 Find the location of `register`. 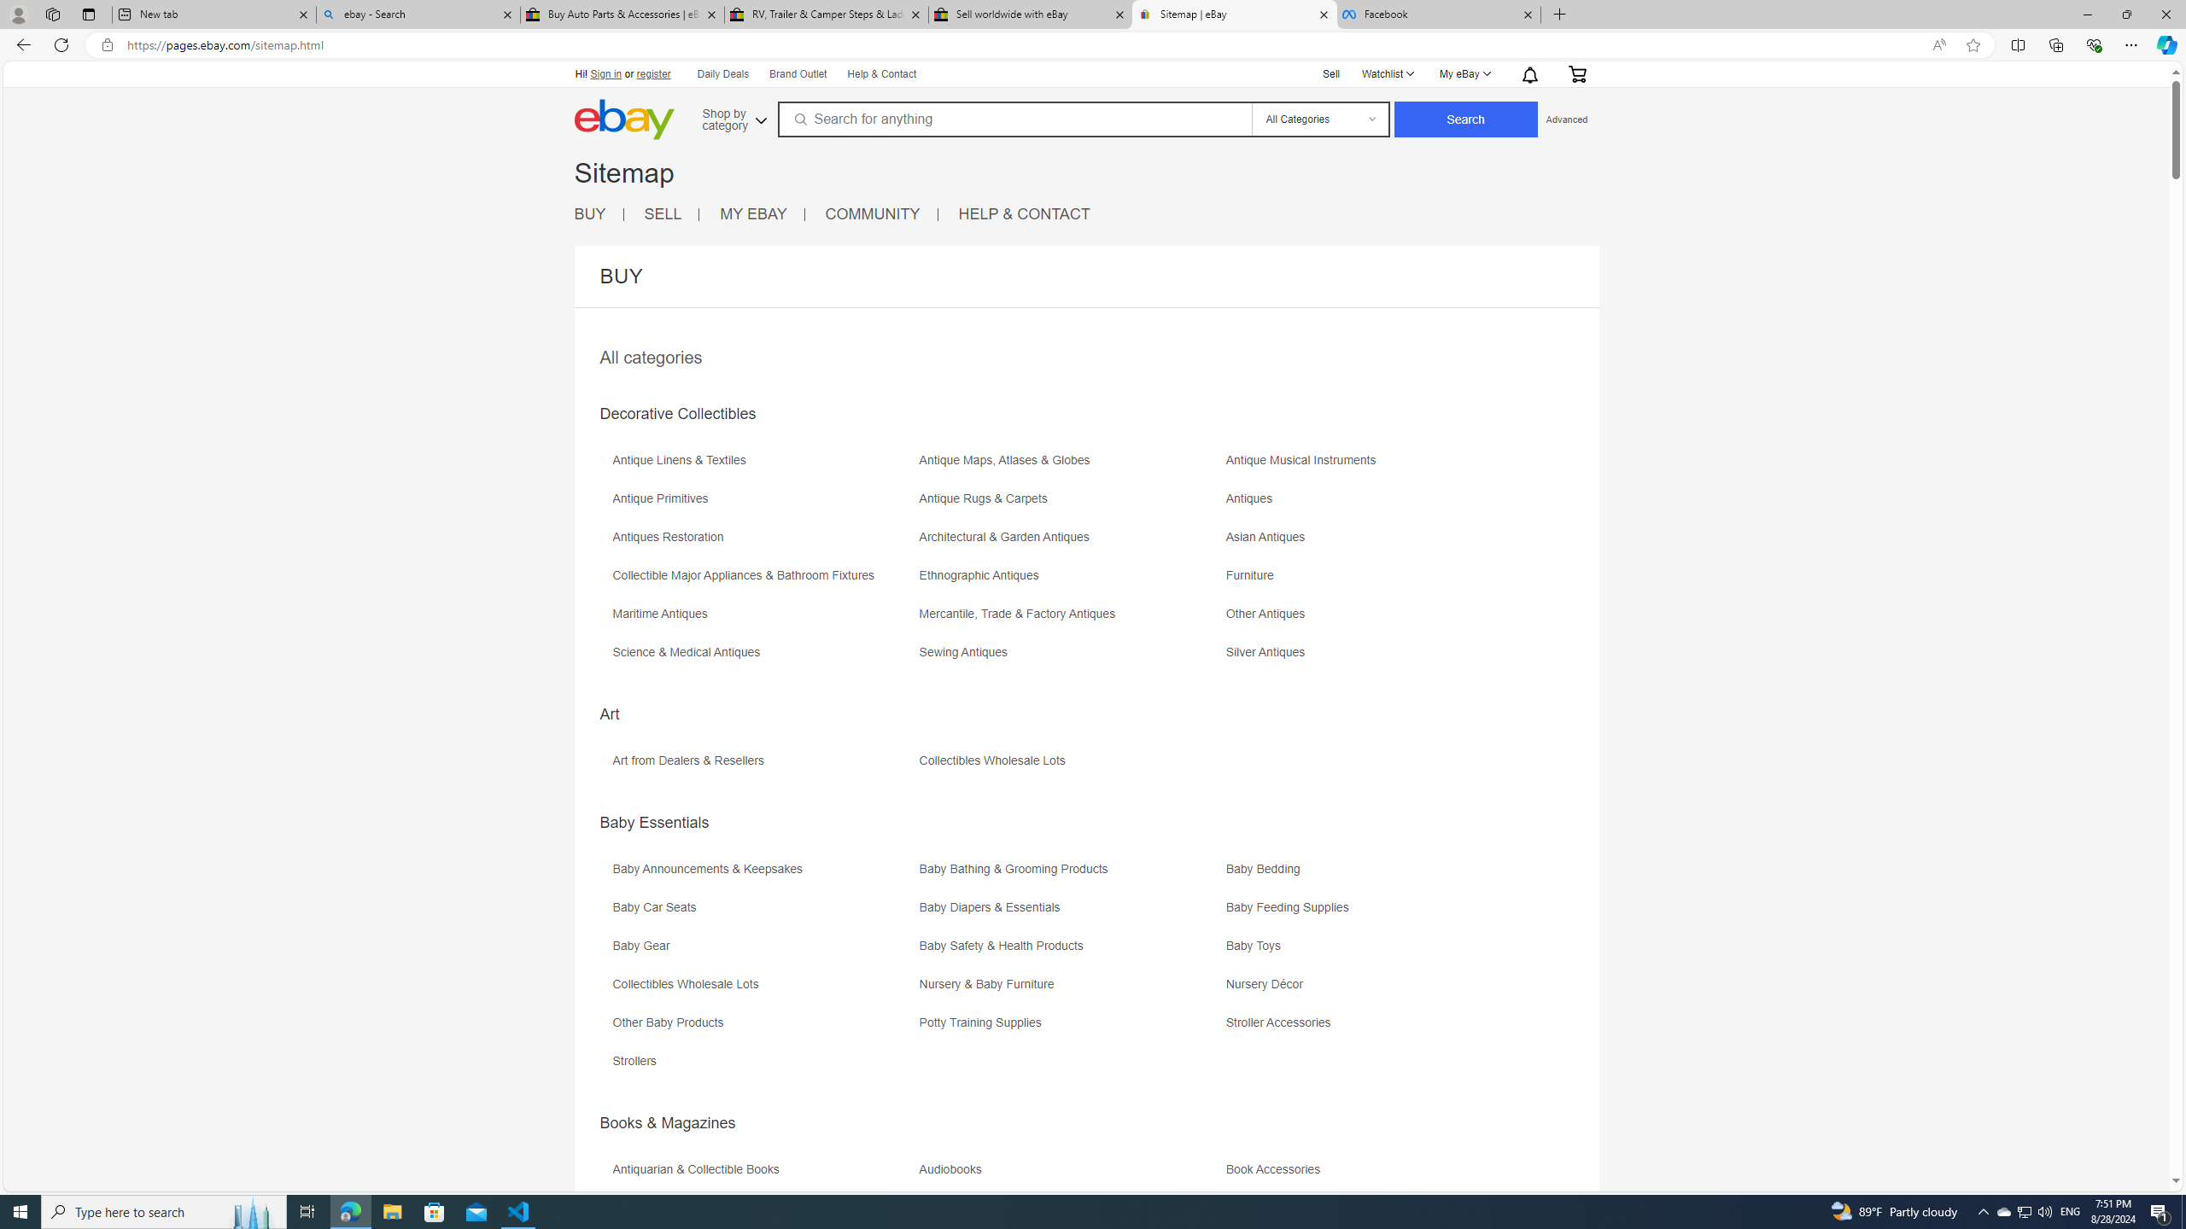

register is located at coordinates (652, 73).